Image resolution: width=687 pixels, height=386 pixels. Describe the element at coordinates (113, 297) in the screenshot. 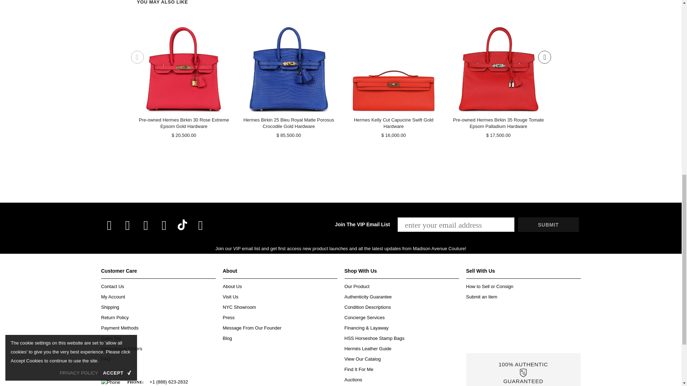

I see `My Account` at that location.